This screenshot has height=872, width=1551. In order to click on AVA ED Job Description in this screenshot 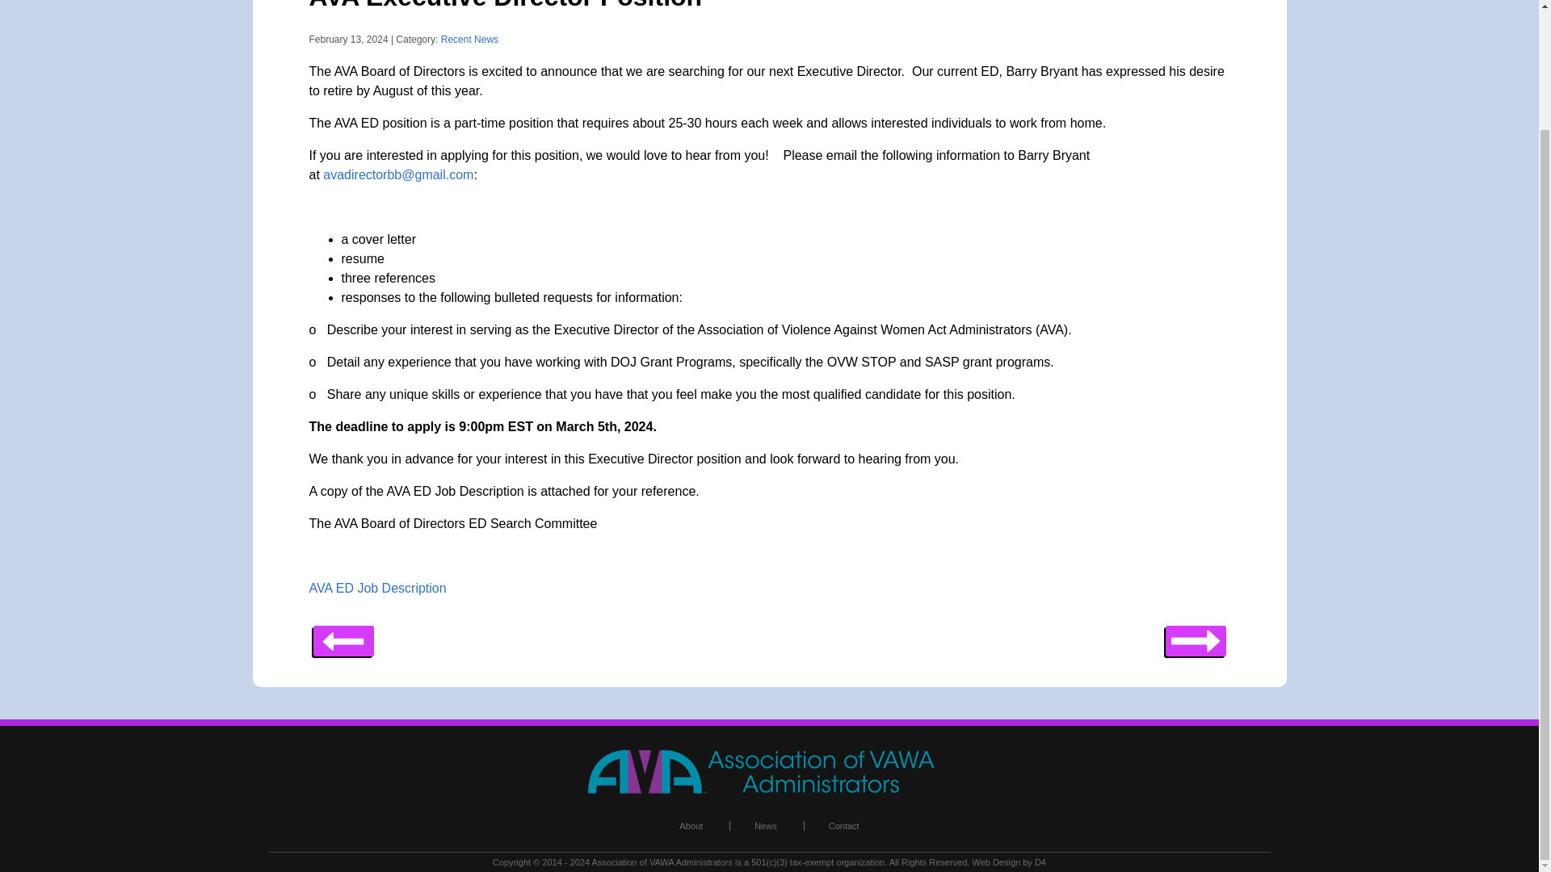, I will do `click(377, 588)`.